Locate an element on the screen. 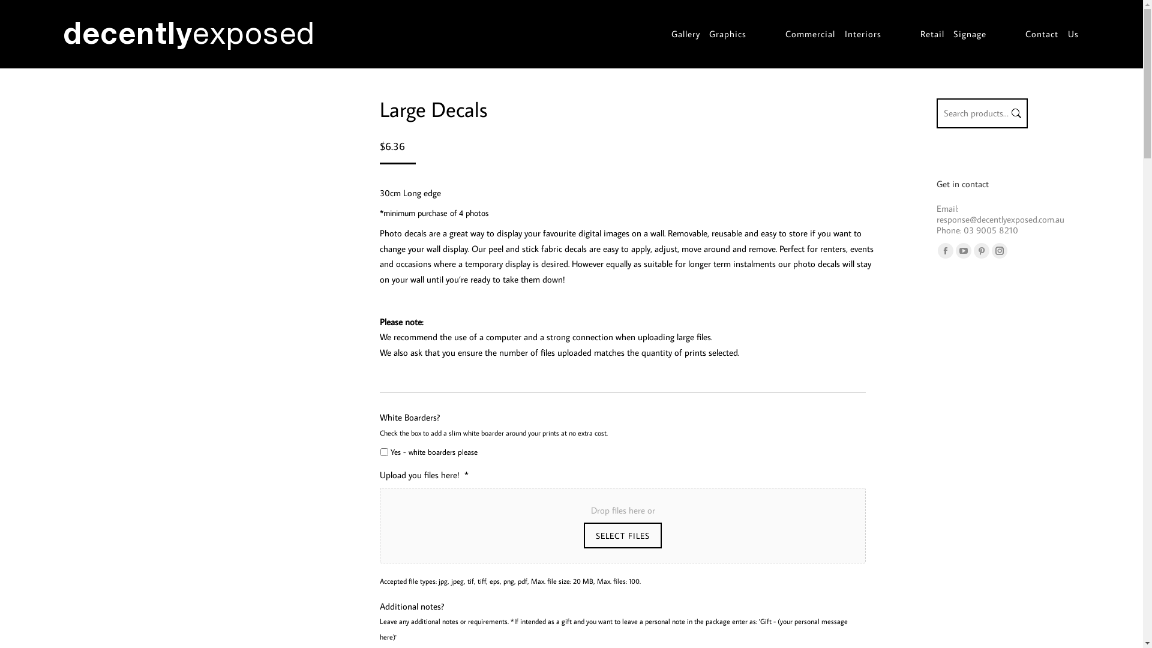 This screenshot has width=1152, height=648. Search is located at coordinates (1015, 113).